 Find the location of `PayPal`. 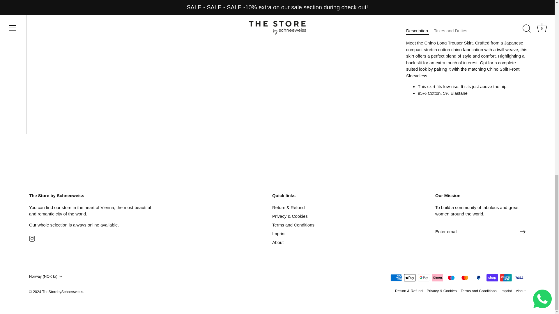

PayPal is located at coordinates (478, 277).